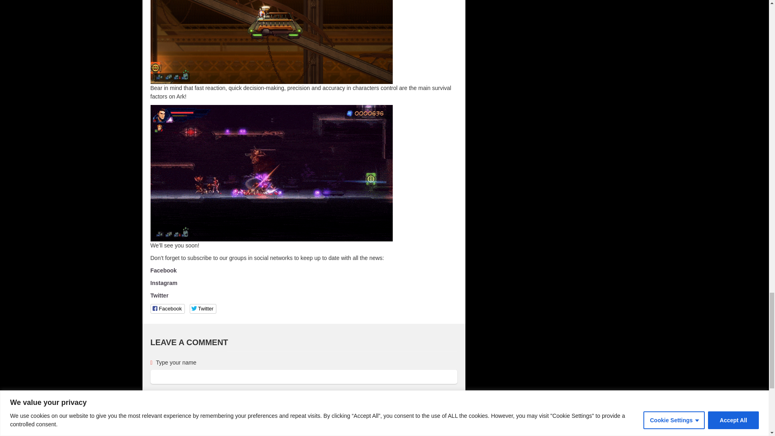 This screenshot has height=436, width=775. What do you see at coordinates (164, 283) in the screenshot?
I see `Instagram` at bounding box center [164, 283].